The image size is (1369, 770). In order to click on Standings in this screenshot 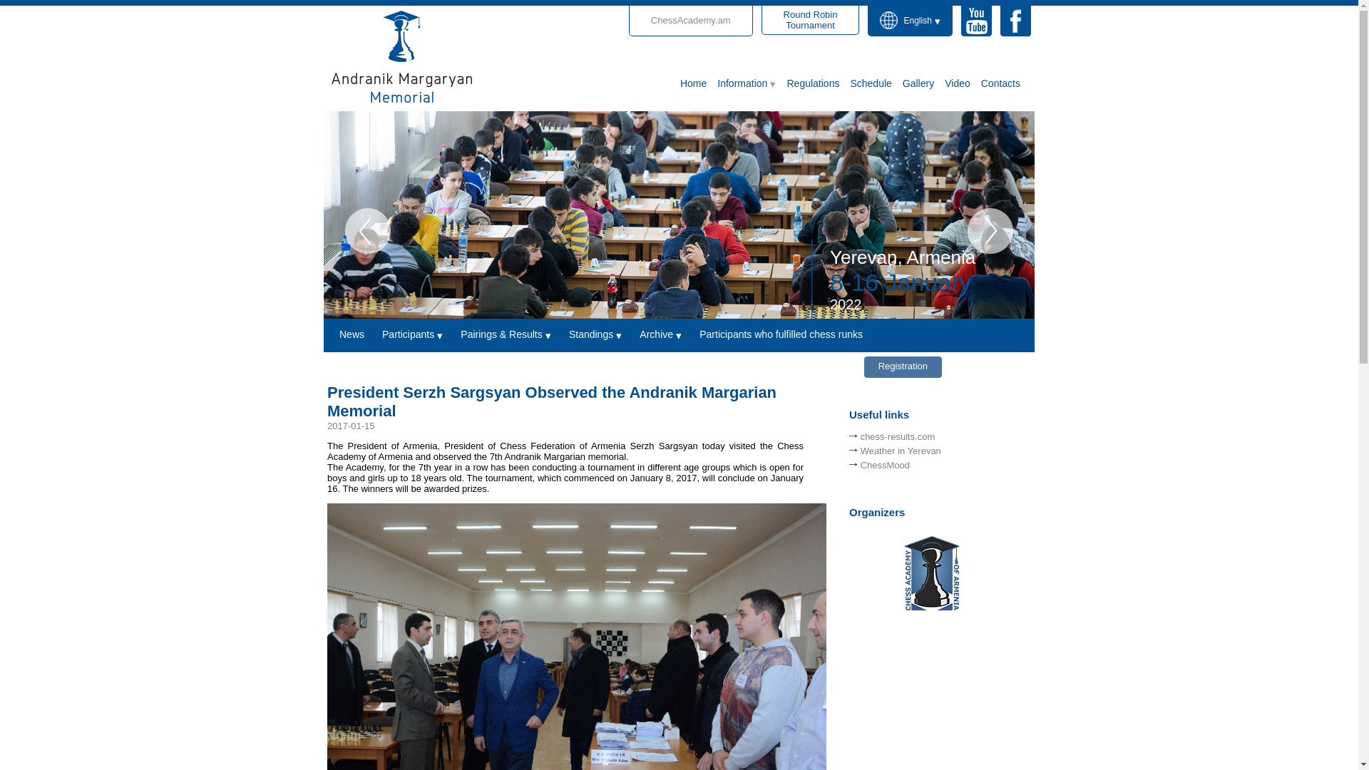, I will do `click(604, 335)`.